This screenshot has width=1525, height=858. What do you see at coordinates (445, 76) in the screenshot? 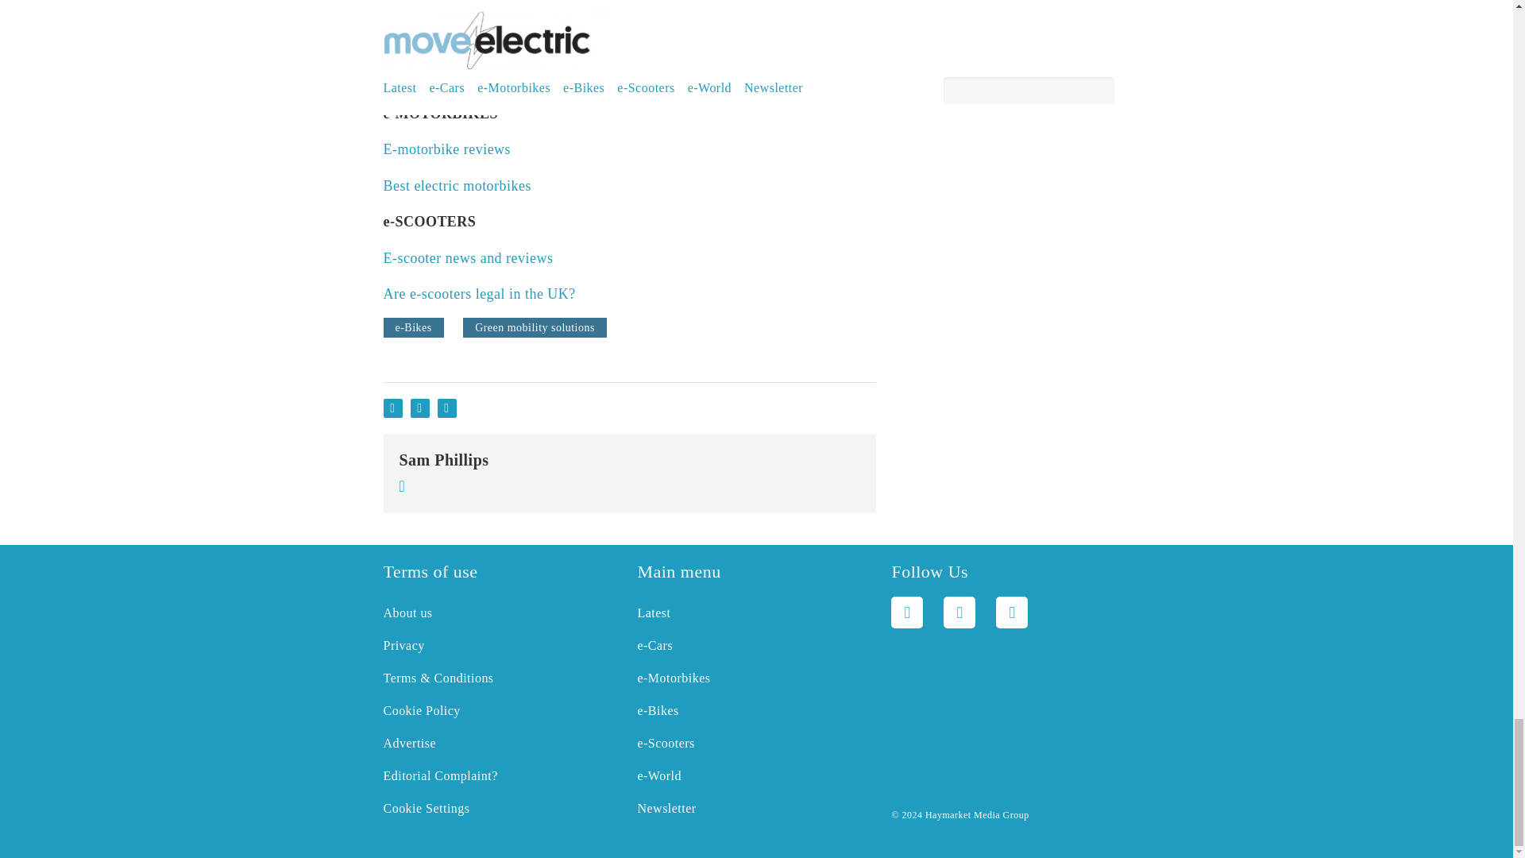
I see `E-bike buyer's guide` at bounding box center [445, 76].